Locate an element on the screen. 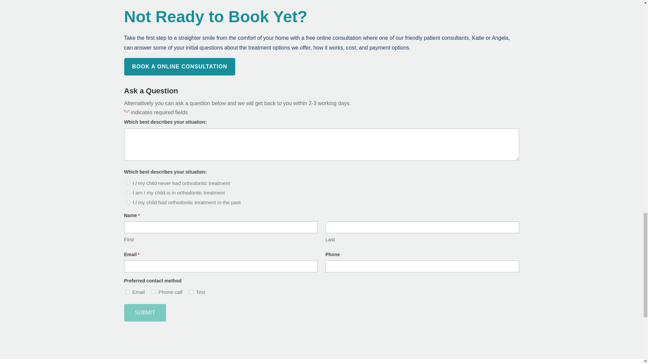 This screenshot has height=364, width=648. Email is located at coordinates (128, 291).